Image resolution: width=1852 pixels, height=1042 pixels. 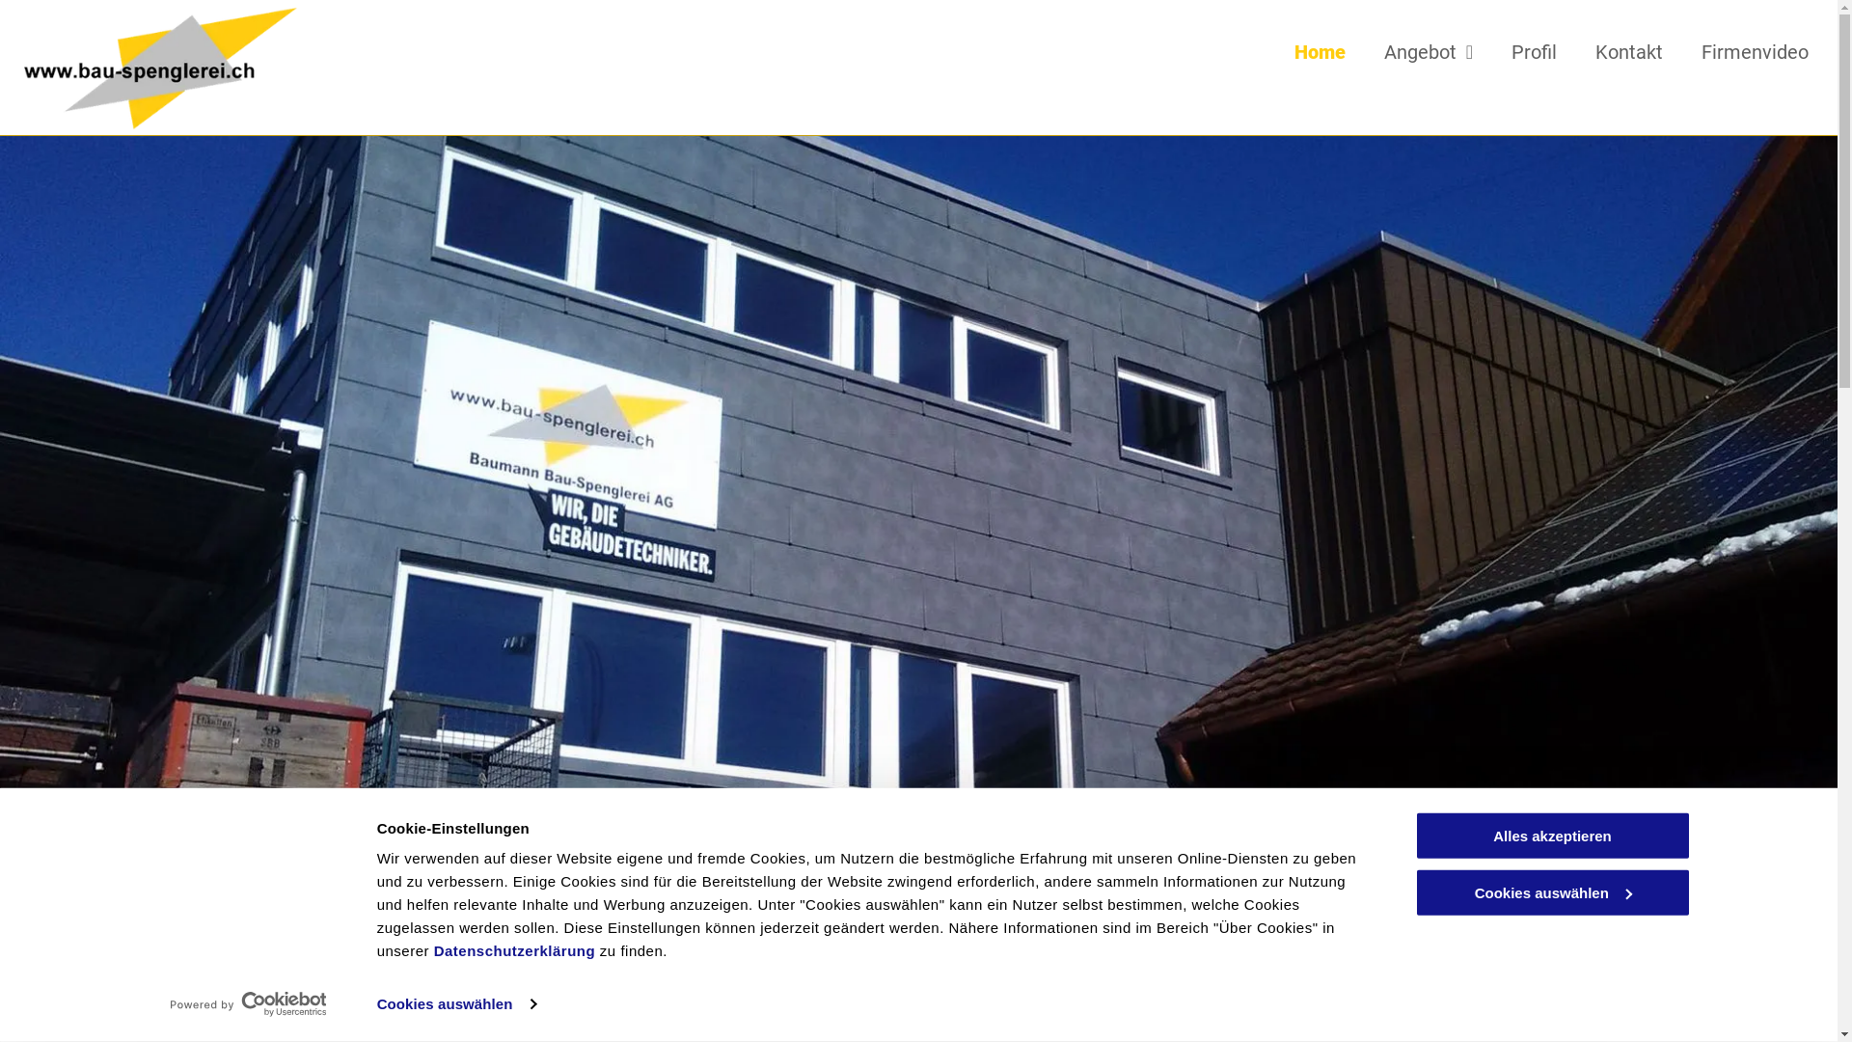 What do you see at coordinates (1552, 836) in the screenshot?
I see `Alles akzeptieren` at bounding box center [1552, 836].